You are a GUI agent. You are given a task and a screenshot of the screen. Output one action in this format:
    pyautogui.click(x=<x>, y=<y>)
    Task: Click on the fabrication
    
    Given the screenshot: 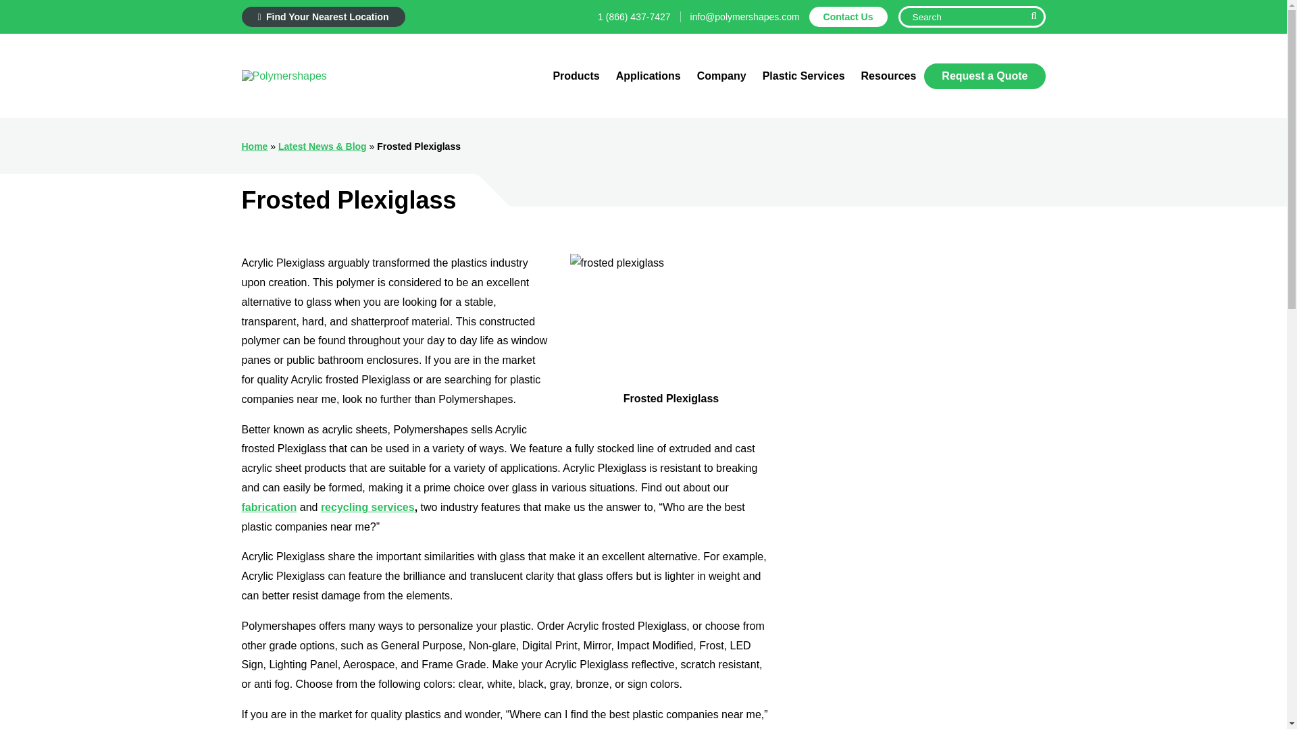 What is the action you would take?
    pyautogui.click(x=269, y=508)
    